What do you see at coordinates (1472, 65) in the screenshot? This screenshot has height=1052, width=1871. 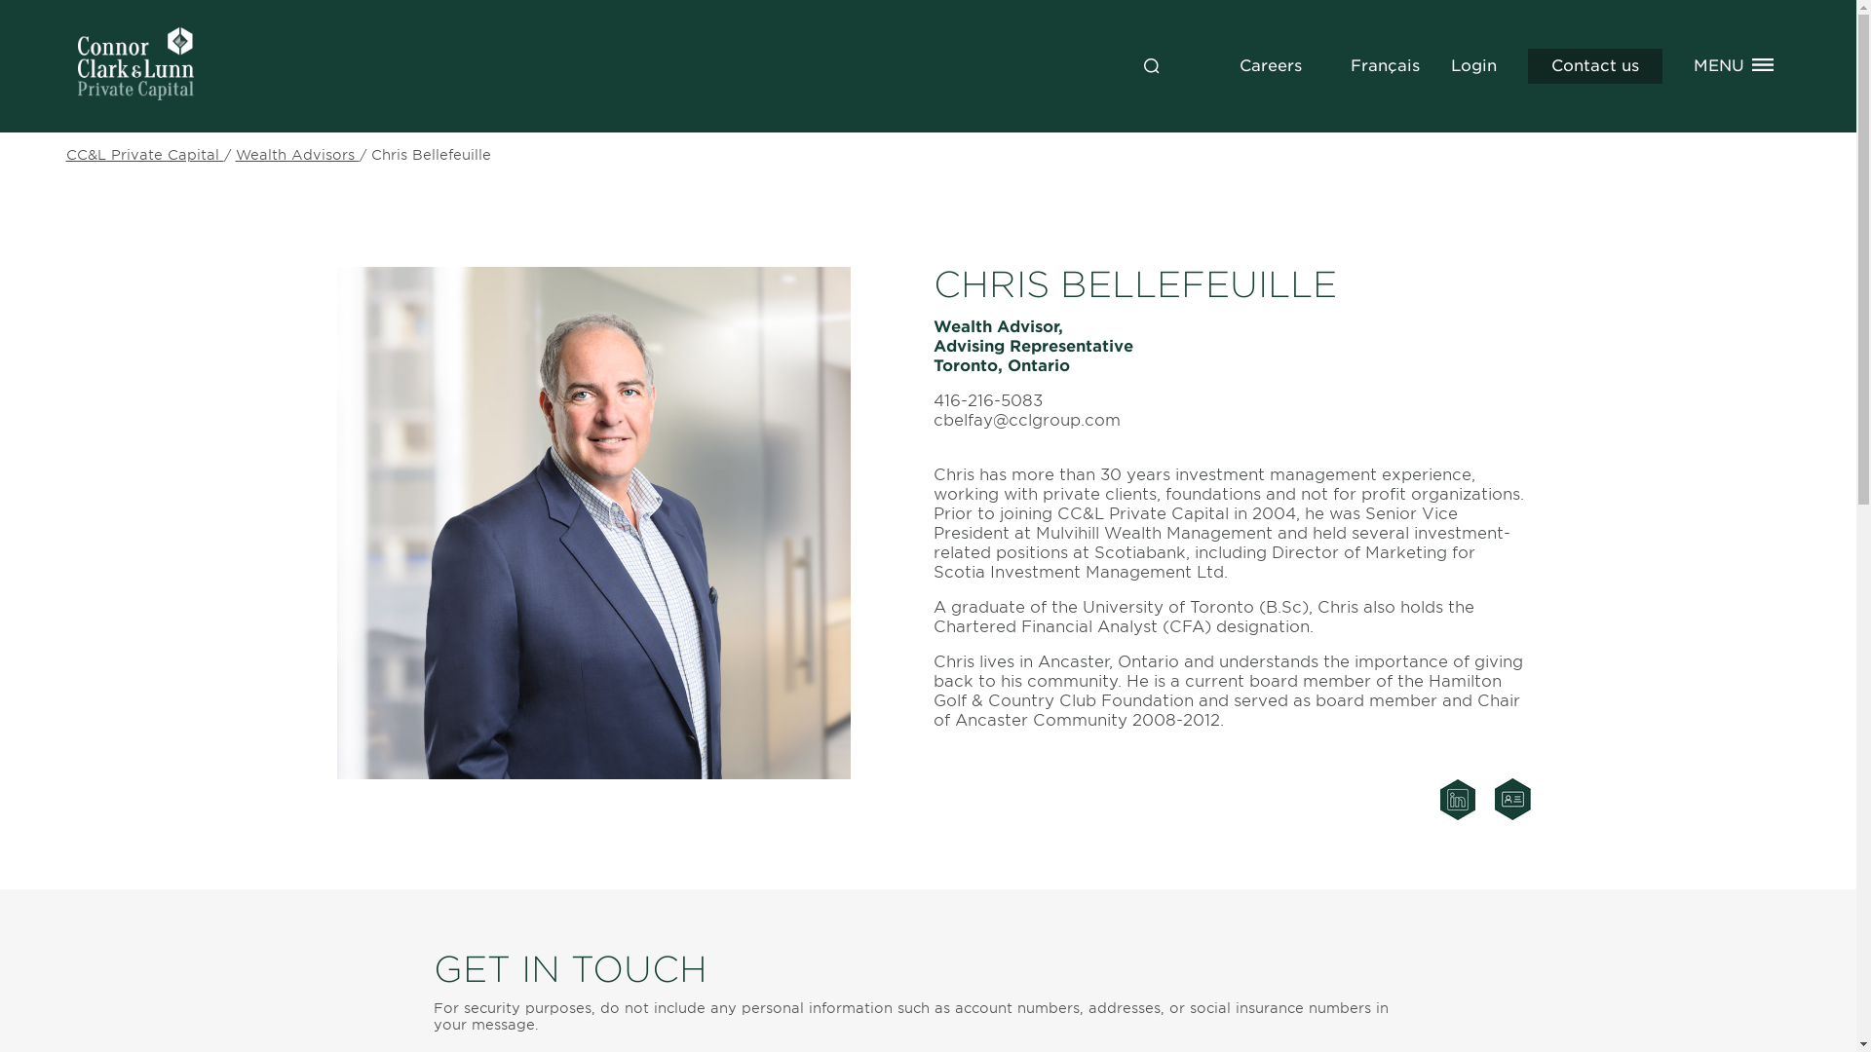 I see `Login` at bounding box center [1472, 65].